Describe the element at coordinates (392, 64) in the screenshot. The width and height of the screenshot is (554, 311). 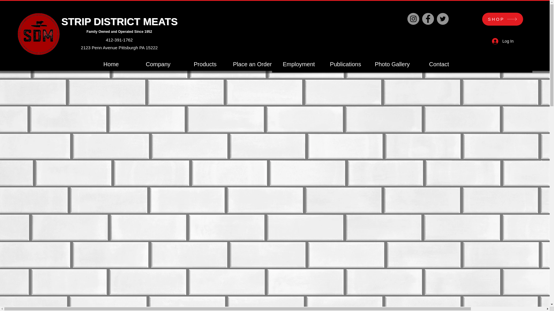
I see `Photo Gallery` at that location.